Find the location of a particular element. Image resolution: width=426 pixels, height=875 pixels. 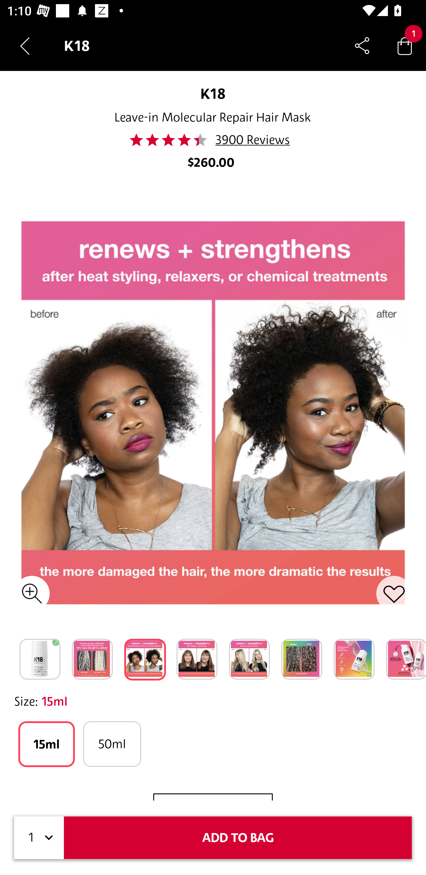

44.0 3900 Reviews is located at coordinates (213, 140).